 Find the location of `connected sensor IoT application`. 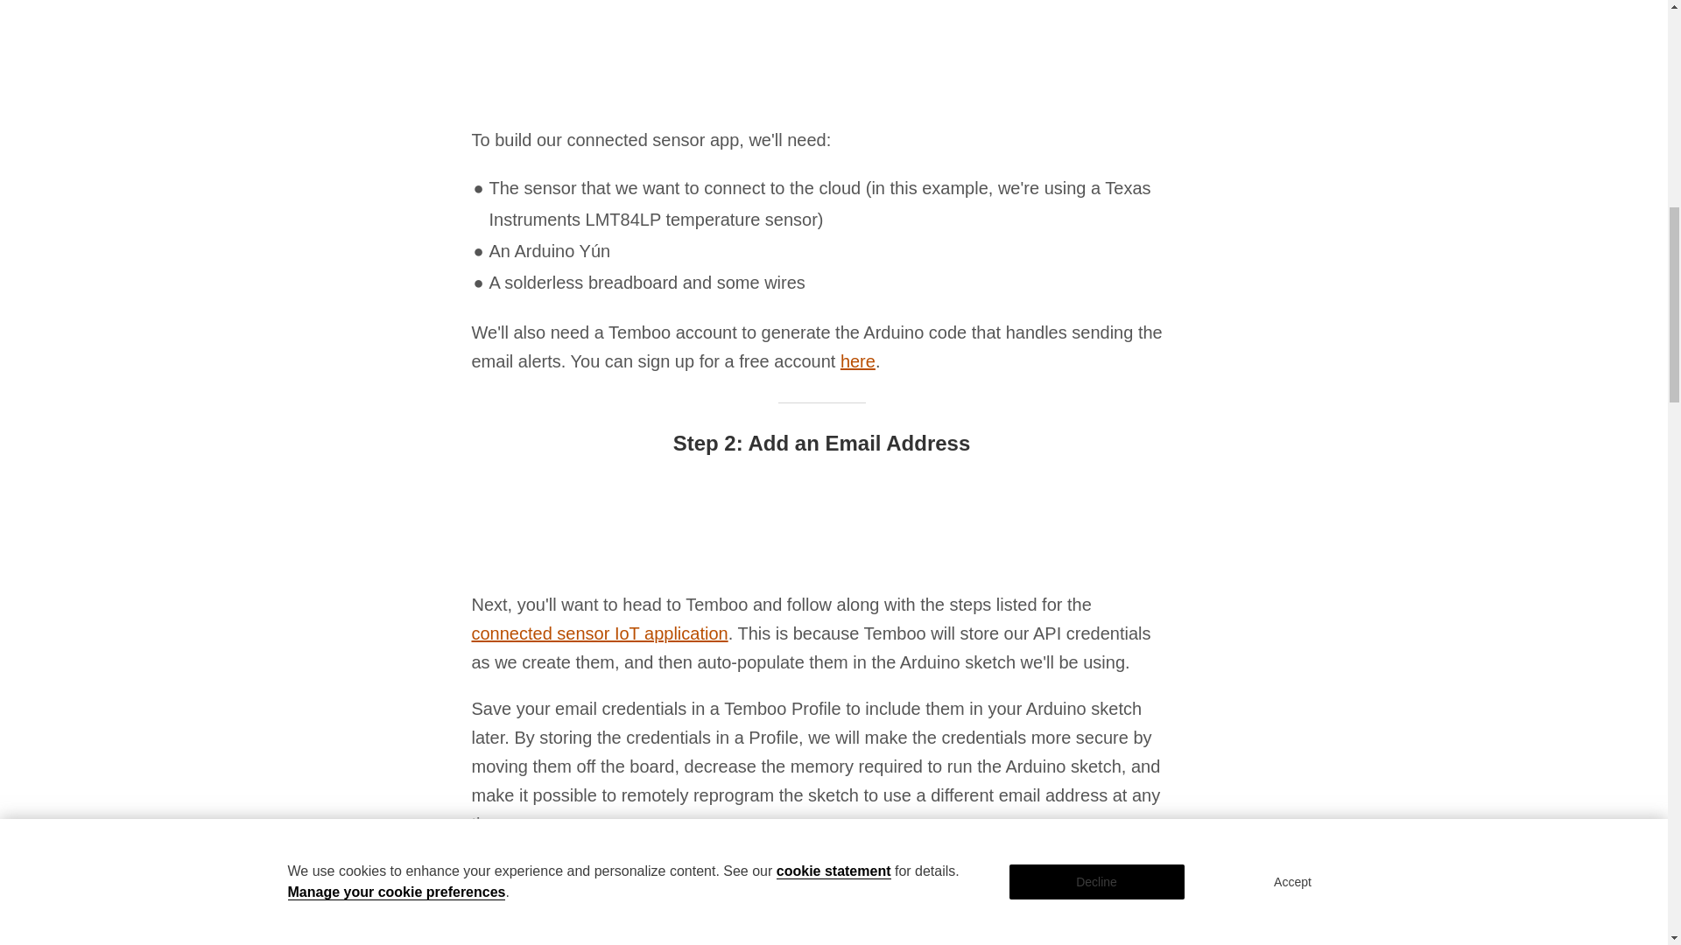

connected sensor IoT application is located at coordinates (599, 633).